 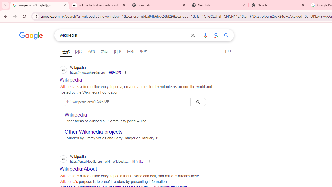 I want to click on Reload, so click(x=24, y=16).